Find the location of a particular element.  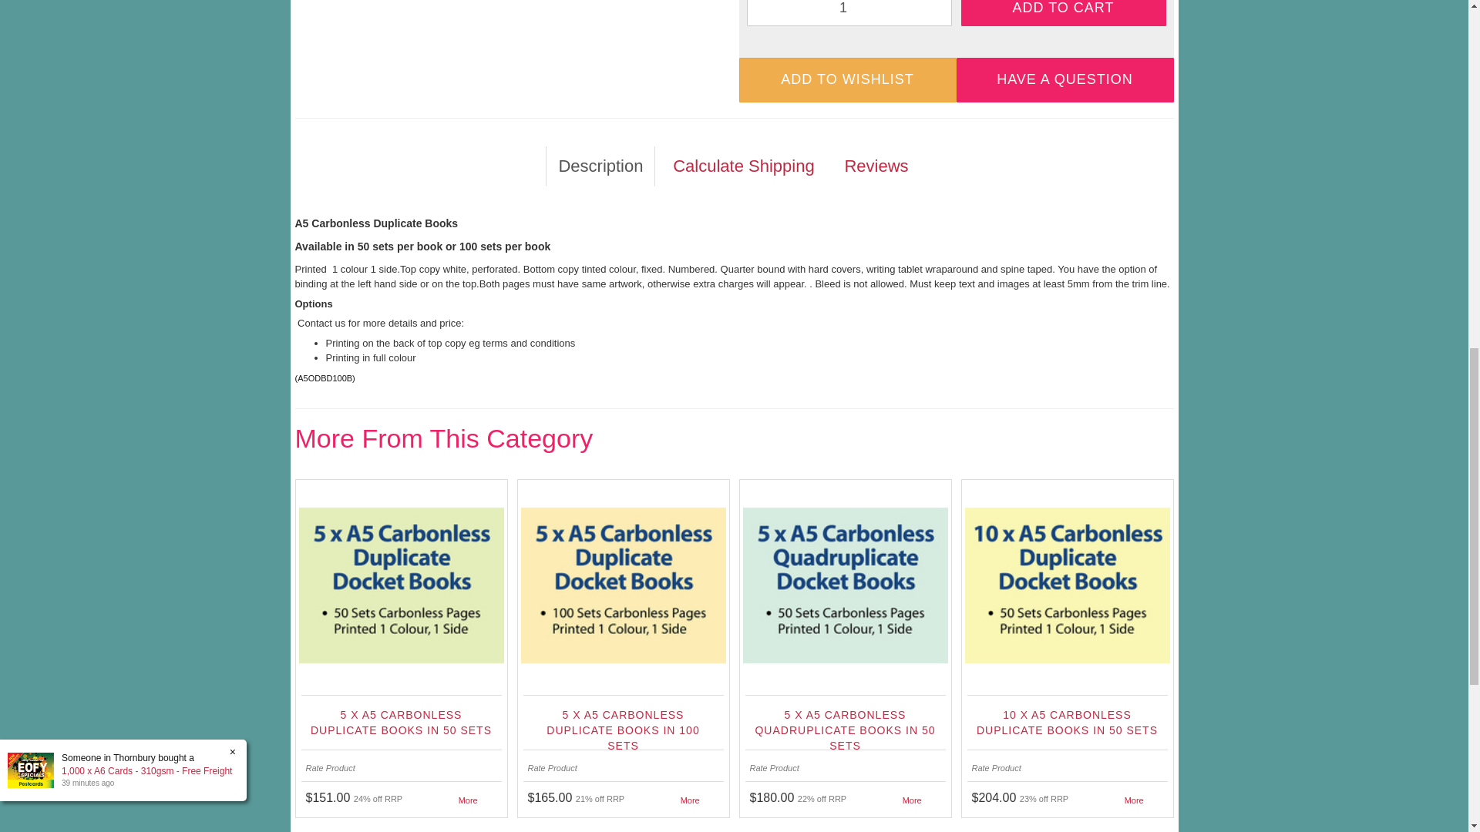

Buying Options is located at coordinates (691, 800).